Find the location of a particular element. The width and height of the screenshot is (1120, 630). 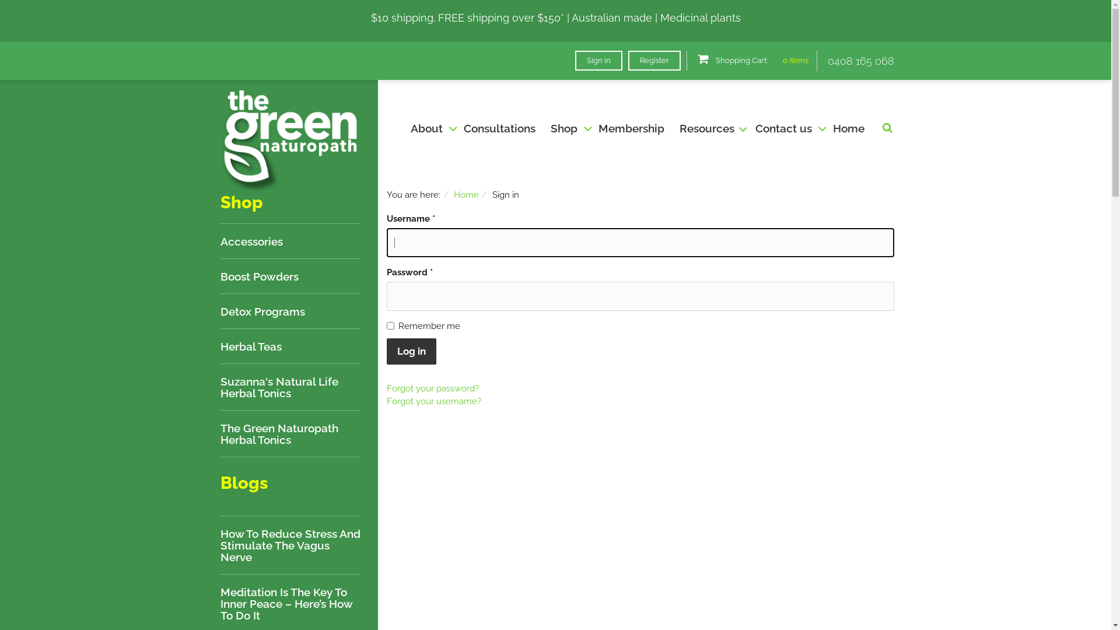

Home is located at coordinates (467, 194).